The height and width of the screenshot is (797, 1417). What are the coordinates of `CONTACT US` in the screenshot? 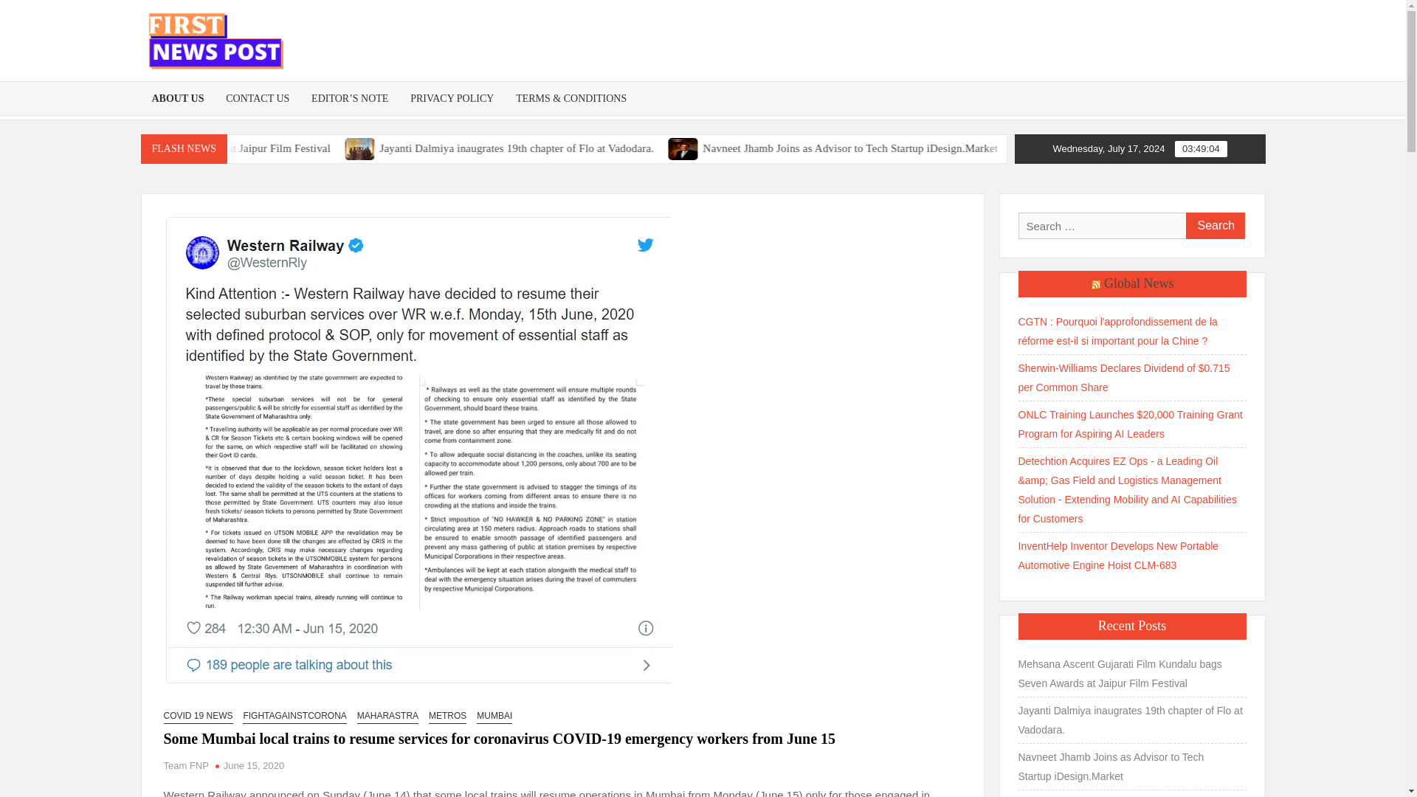 It's located at (258, 98).